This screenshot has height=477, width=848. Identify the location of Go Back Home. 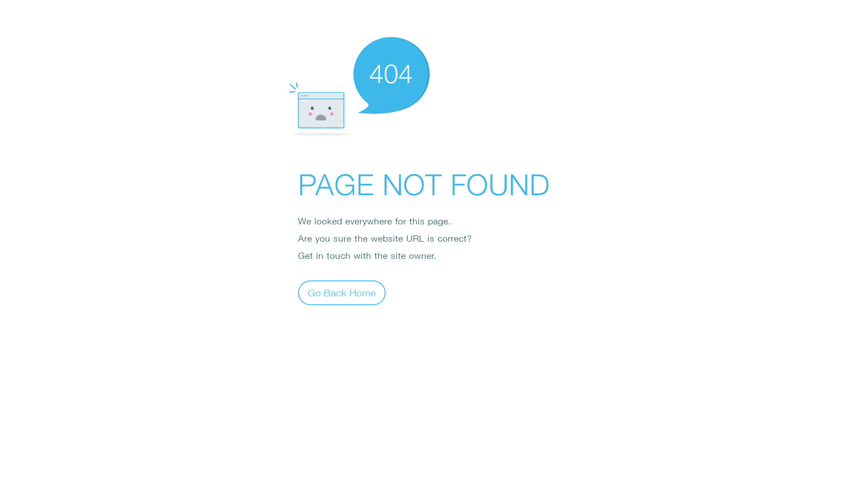
(342, 292).